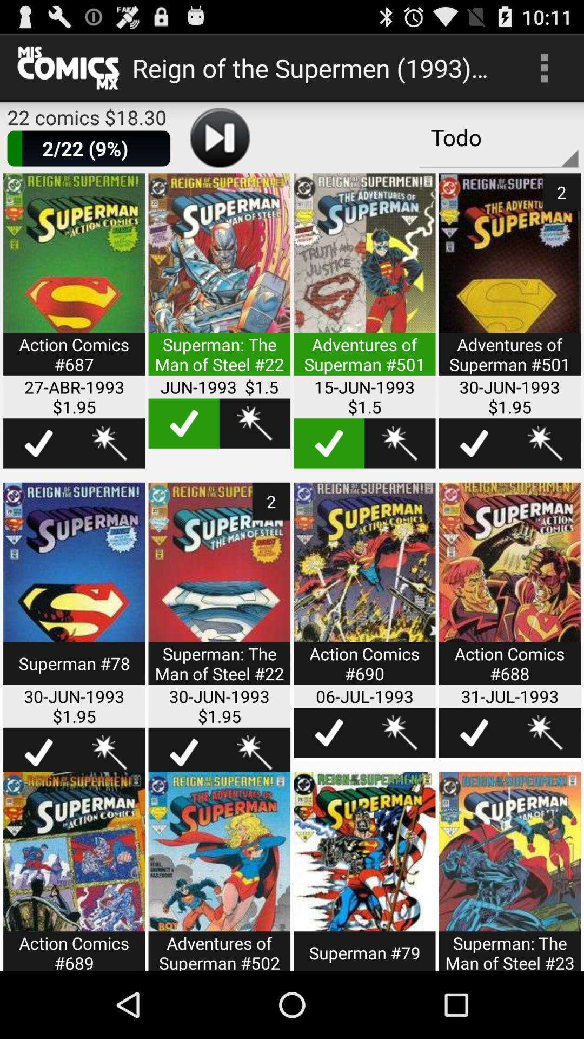 This screenshot has height=1039, width=584. Describe the element at coordinates (74, 590) in the screenshot. I see `more options` at that location.